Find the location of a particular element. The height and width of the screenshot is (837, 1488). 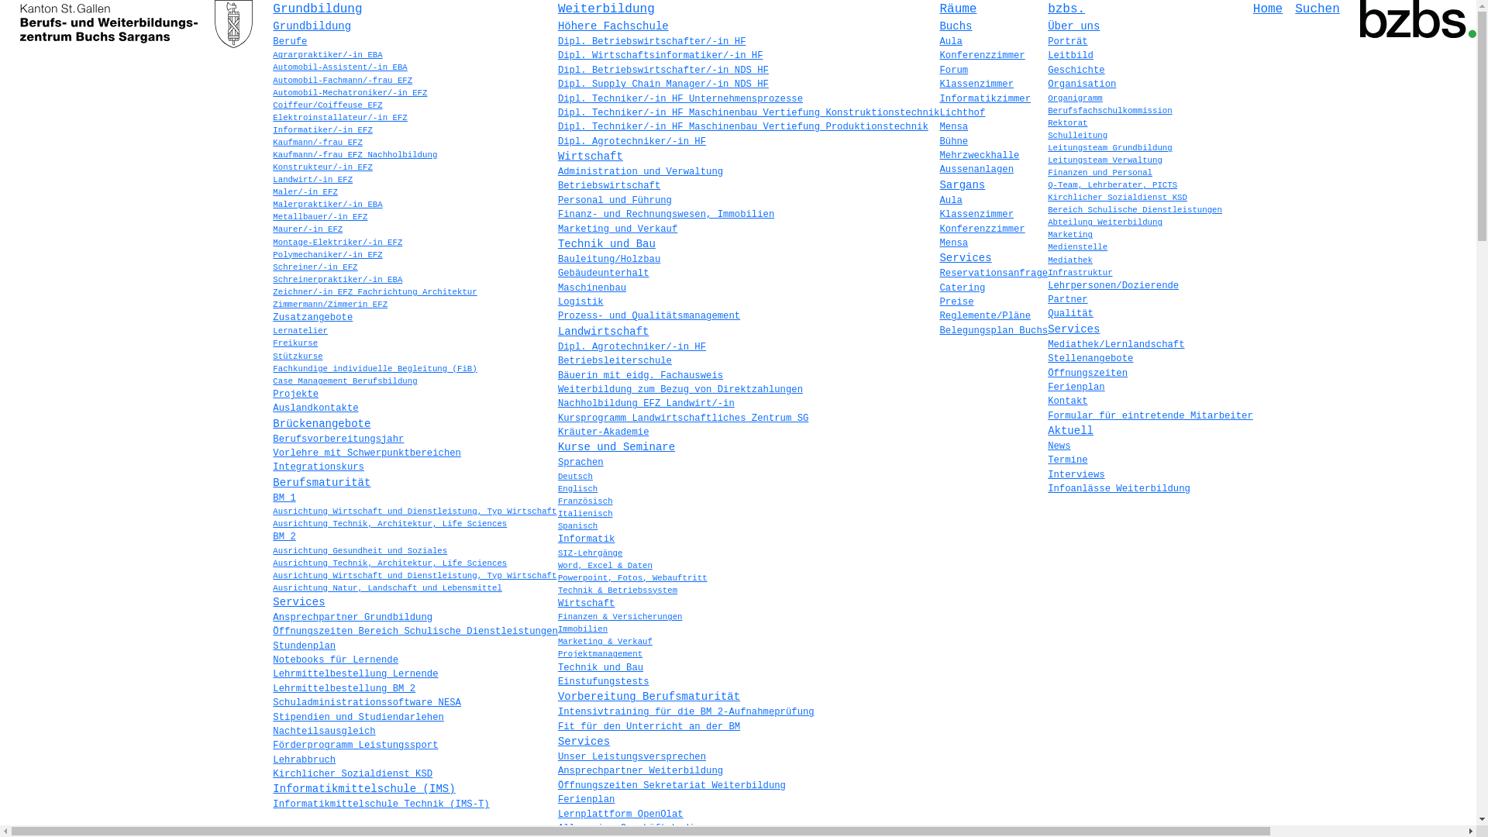

Marketing und Verkauf is located at coordinates (618, 229).